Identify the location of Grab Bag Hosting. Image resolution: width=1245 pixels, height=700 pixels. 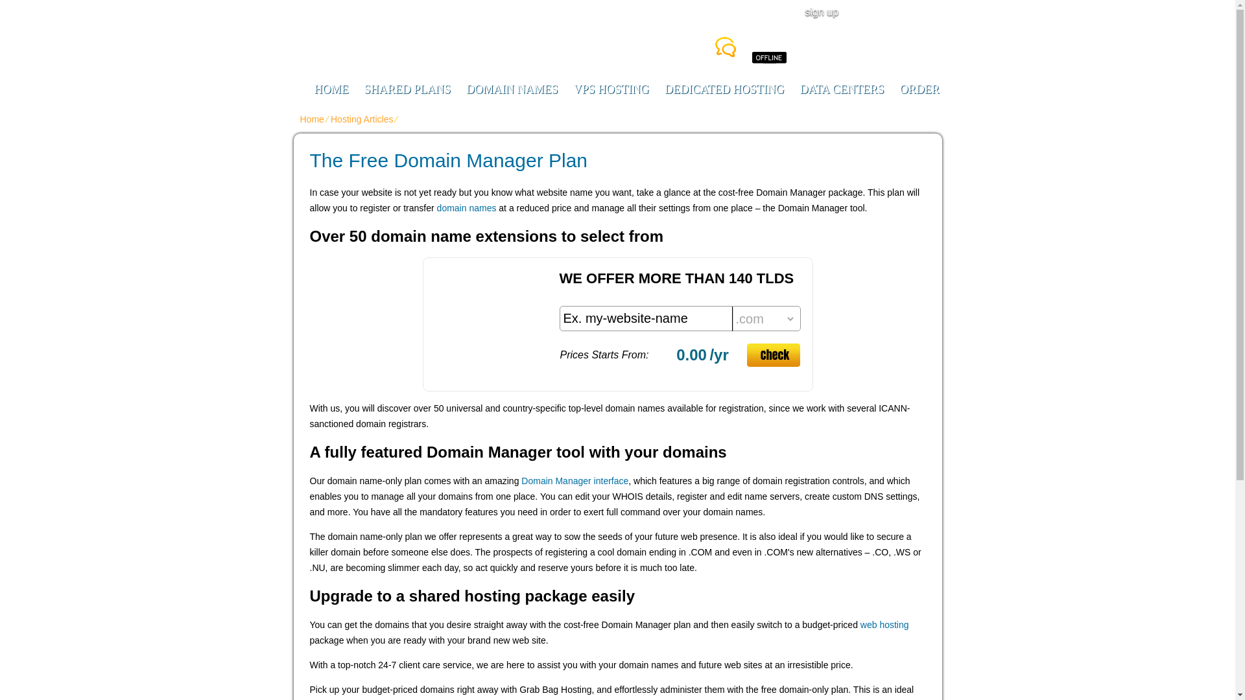
(512, 29).